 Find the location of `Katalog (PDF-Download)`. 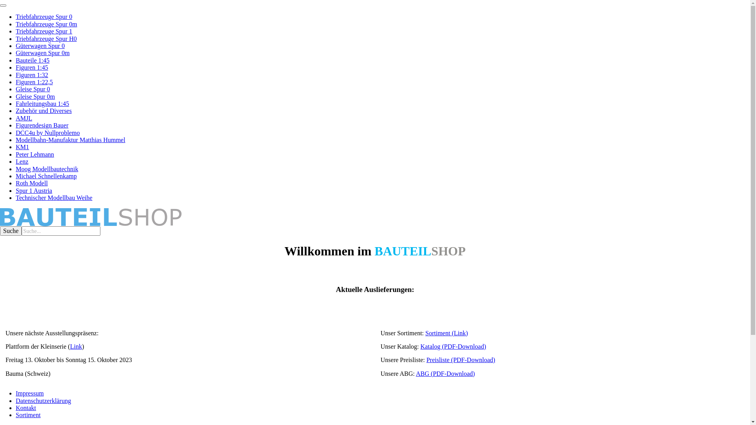

Katalog (PDF-Download) is located at coordinates (454, 346).